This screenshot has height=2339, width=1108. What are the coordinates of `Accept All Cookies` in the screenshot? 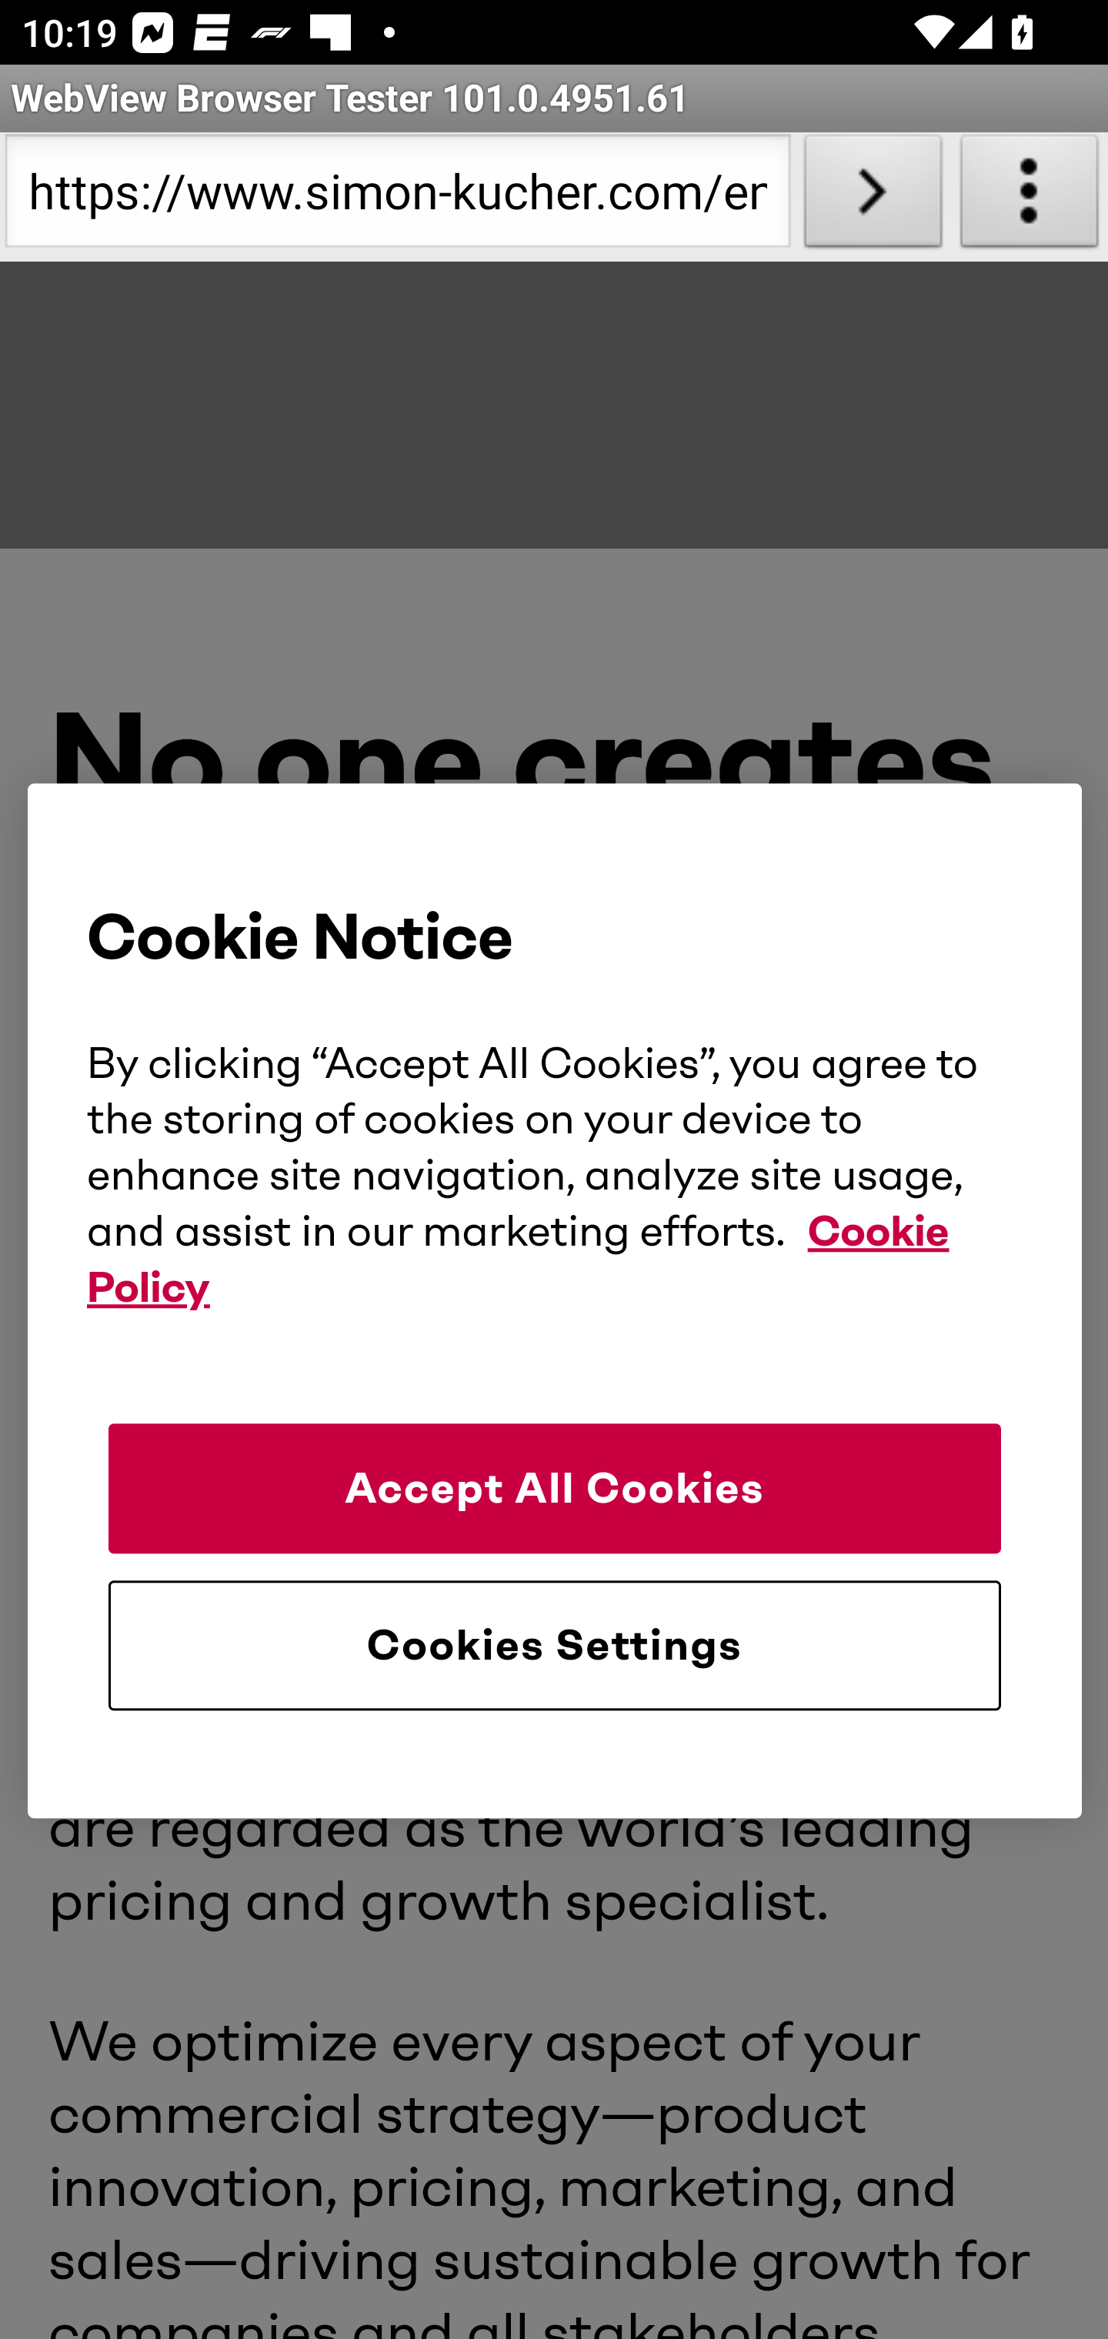 It's located at (554, 1488).